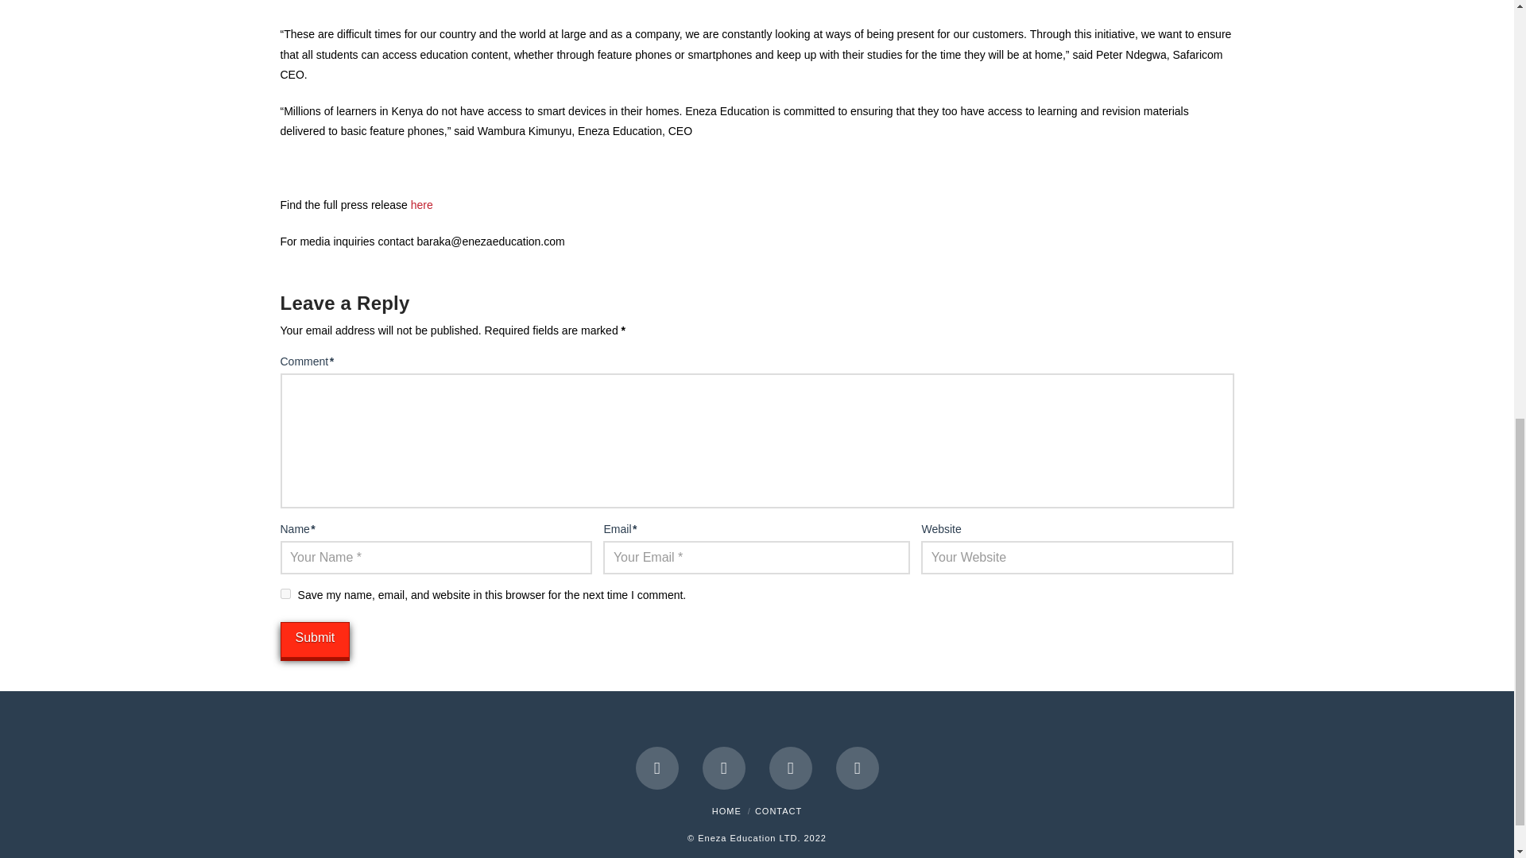 The image size is (1526, 858). I want to click on HOME, so click(726, 811).